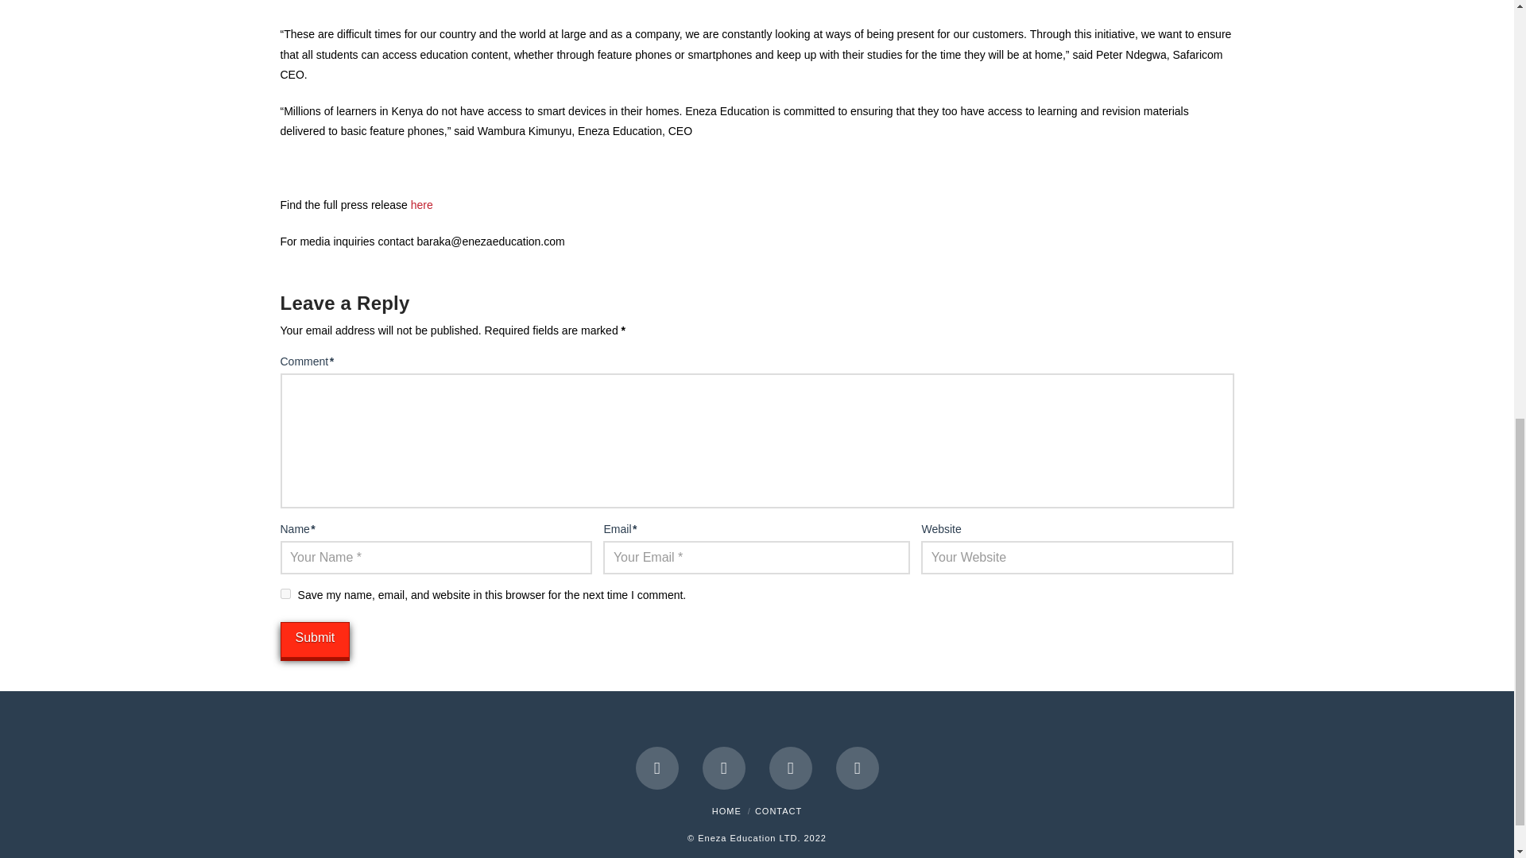 The image size is (1526, 858). I want to click on HOME, so click(726, 811).